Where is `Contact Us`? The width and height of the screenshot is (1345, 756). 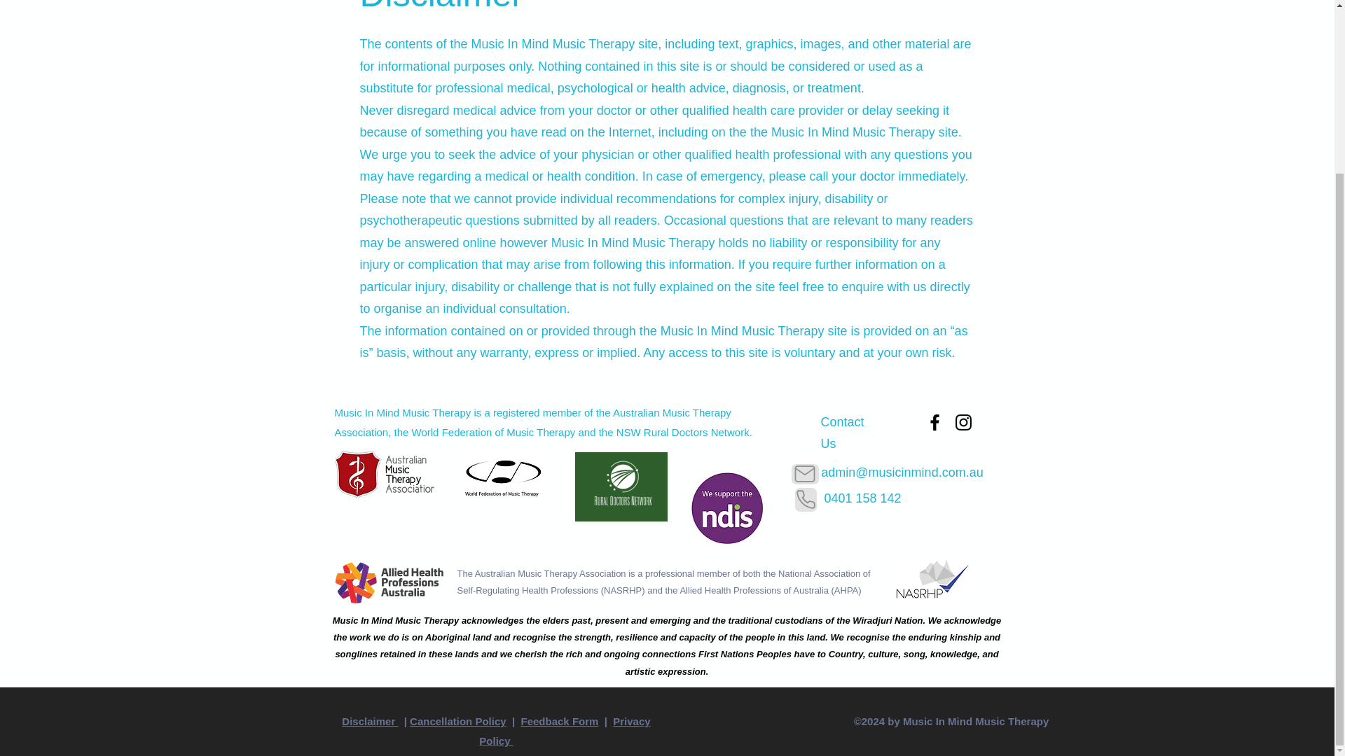 Contact Us is located at coordinates (842, 432).